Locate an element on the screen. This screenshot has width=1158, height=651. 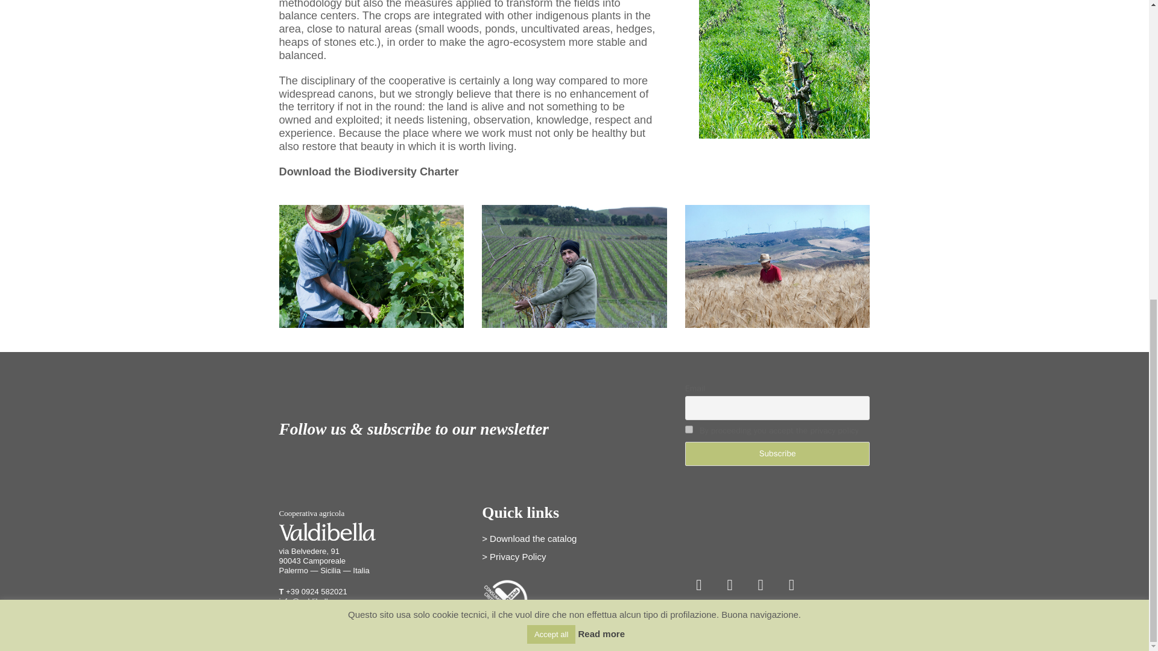
Subscribe is located at coordinates (778, 454).